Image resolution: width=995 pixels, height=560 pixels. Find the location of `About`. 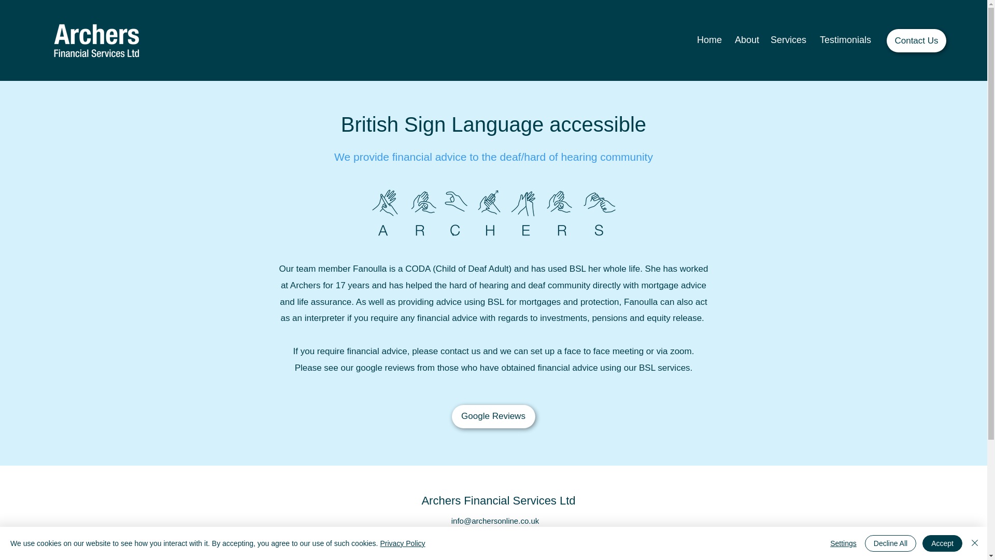

About is located at coordinates (745, 40).